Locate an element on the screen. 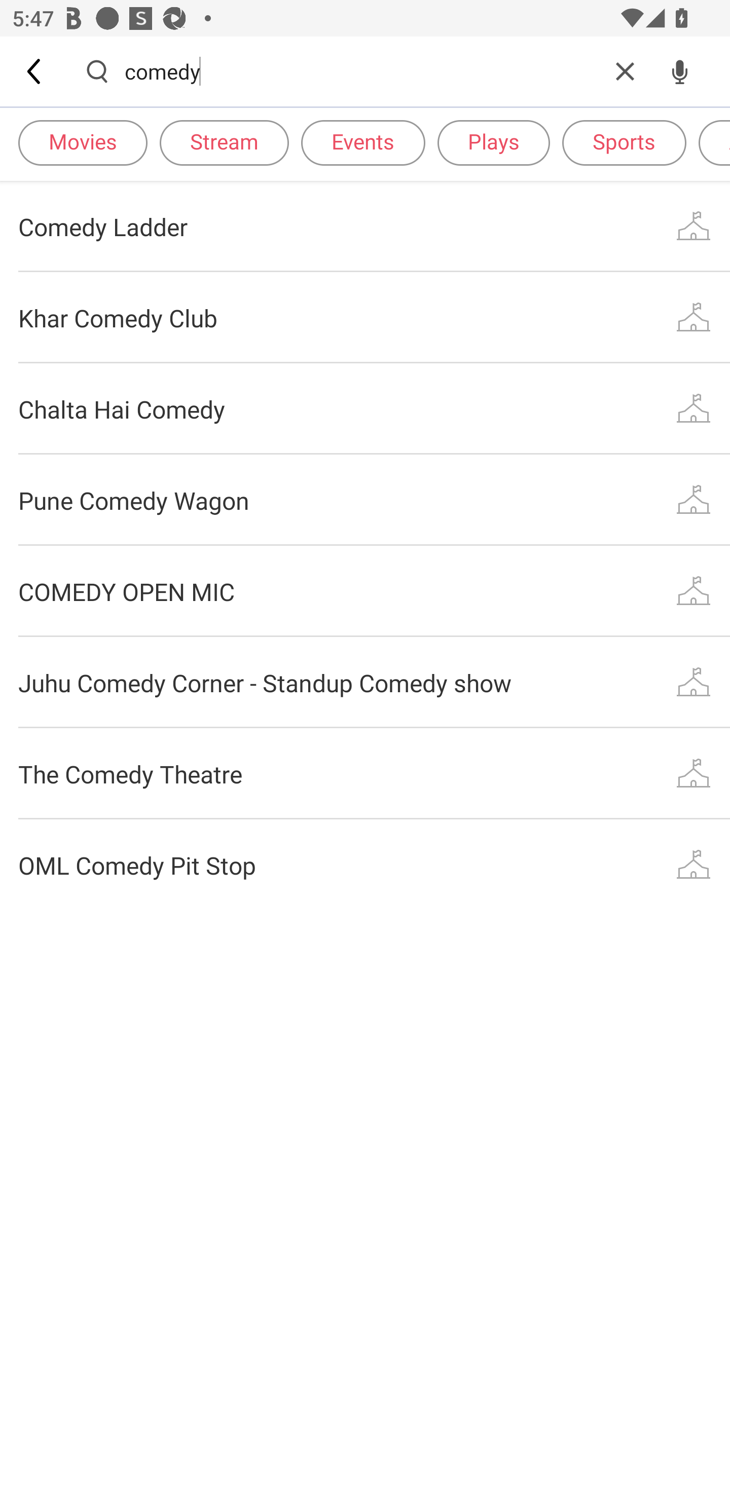  Chalta Hai Comedy is located at coordinates (365, 408).